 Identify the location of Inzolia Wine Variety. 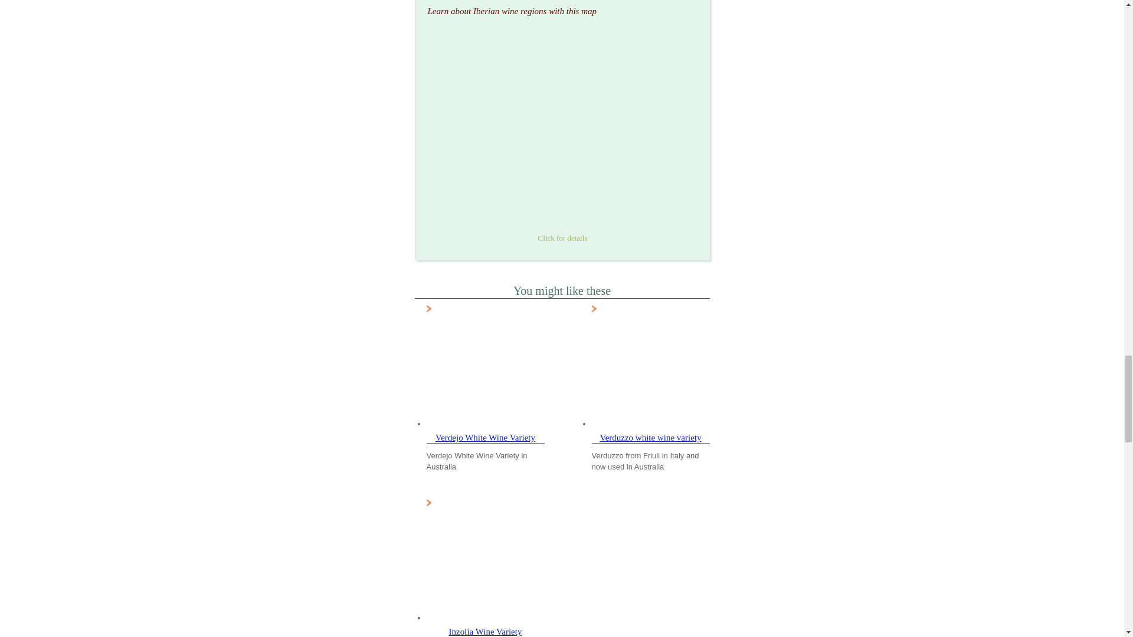
(485, 631).